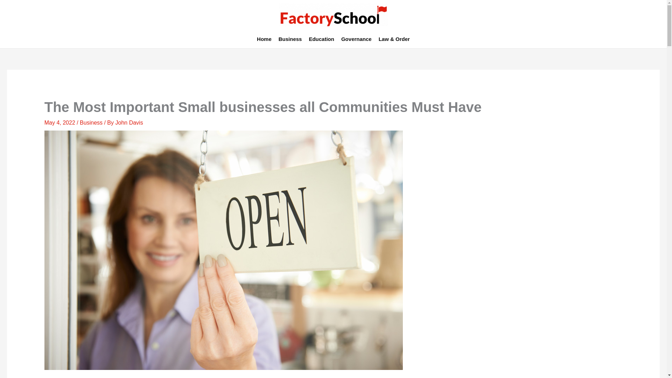 The width and height of the screenshot is (672, 378). What do you see at coordinates (129, 122) in the screenshot?
I see `View all posts by John Davis` at bounding box center [129, 122].